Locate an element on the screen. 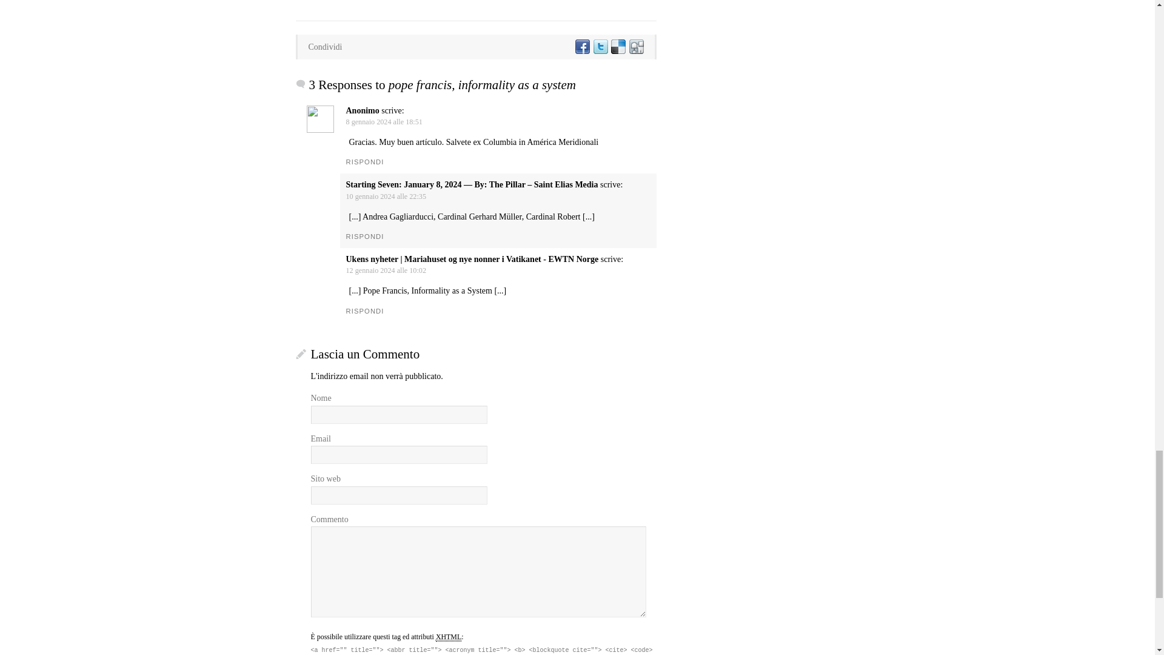 Image resolution: width=1164 pixels, height=655 pixels. Share on Digg is located at coordinates (635, 47).